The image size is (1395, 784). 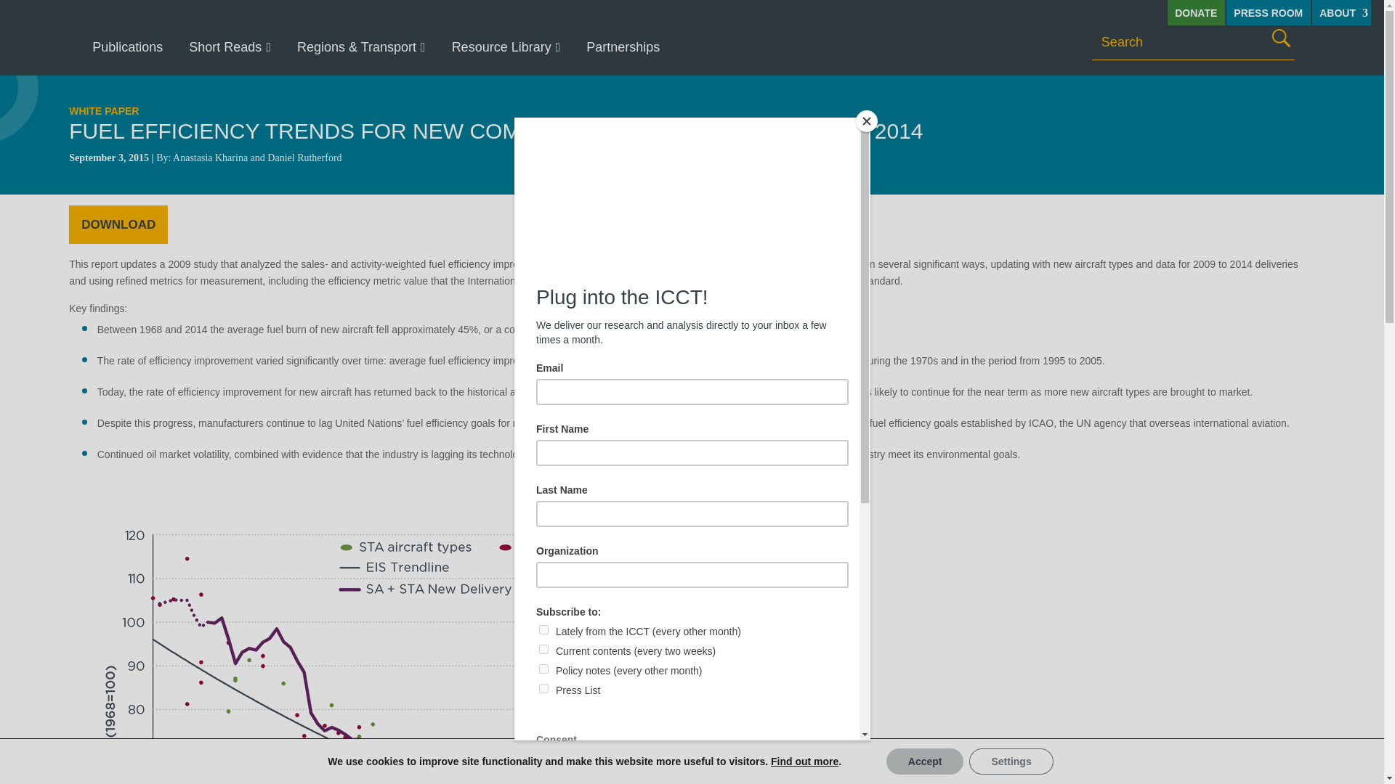 I want to click on DONATE, so click(x=1196, y=12).